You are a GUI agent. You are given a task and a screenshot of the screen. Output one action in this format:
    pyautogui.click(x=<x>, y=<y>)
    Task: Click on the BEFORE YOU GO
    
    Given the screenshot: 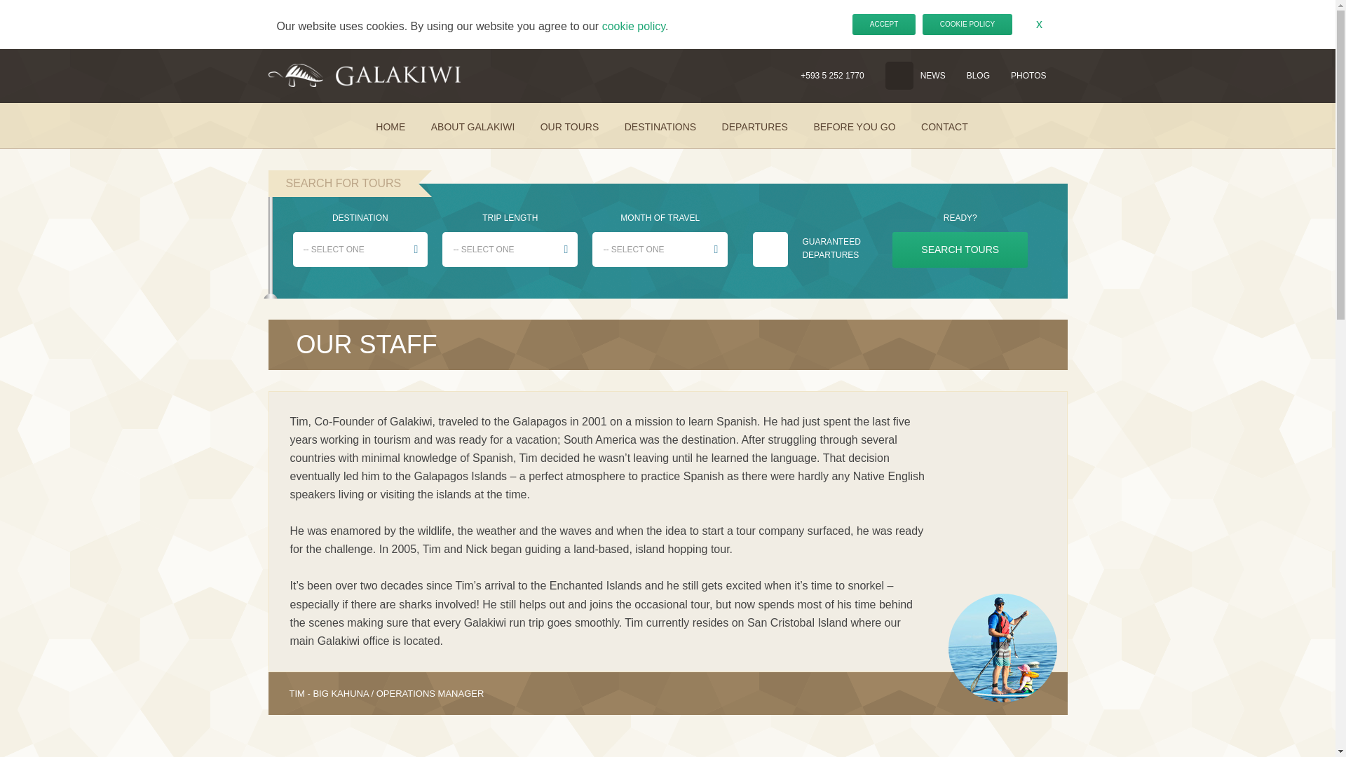 What is the action you would take?
    pyautogui.click(x=850, y=127)
    